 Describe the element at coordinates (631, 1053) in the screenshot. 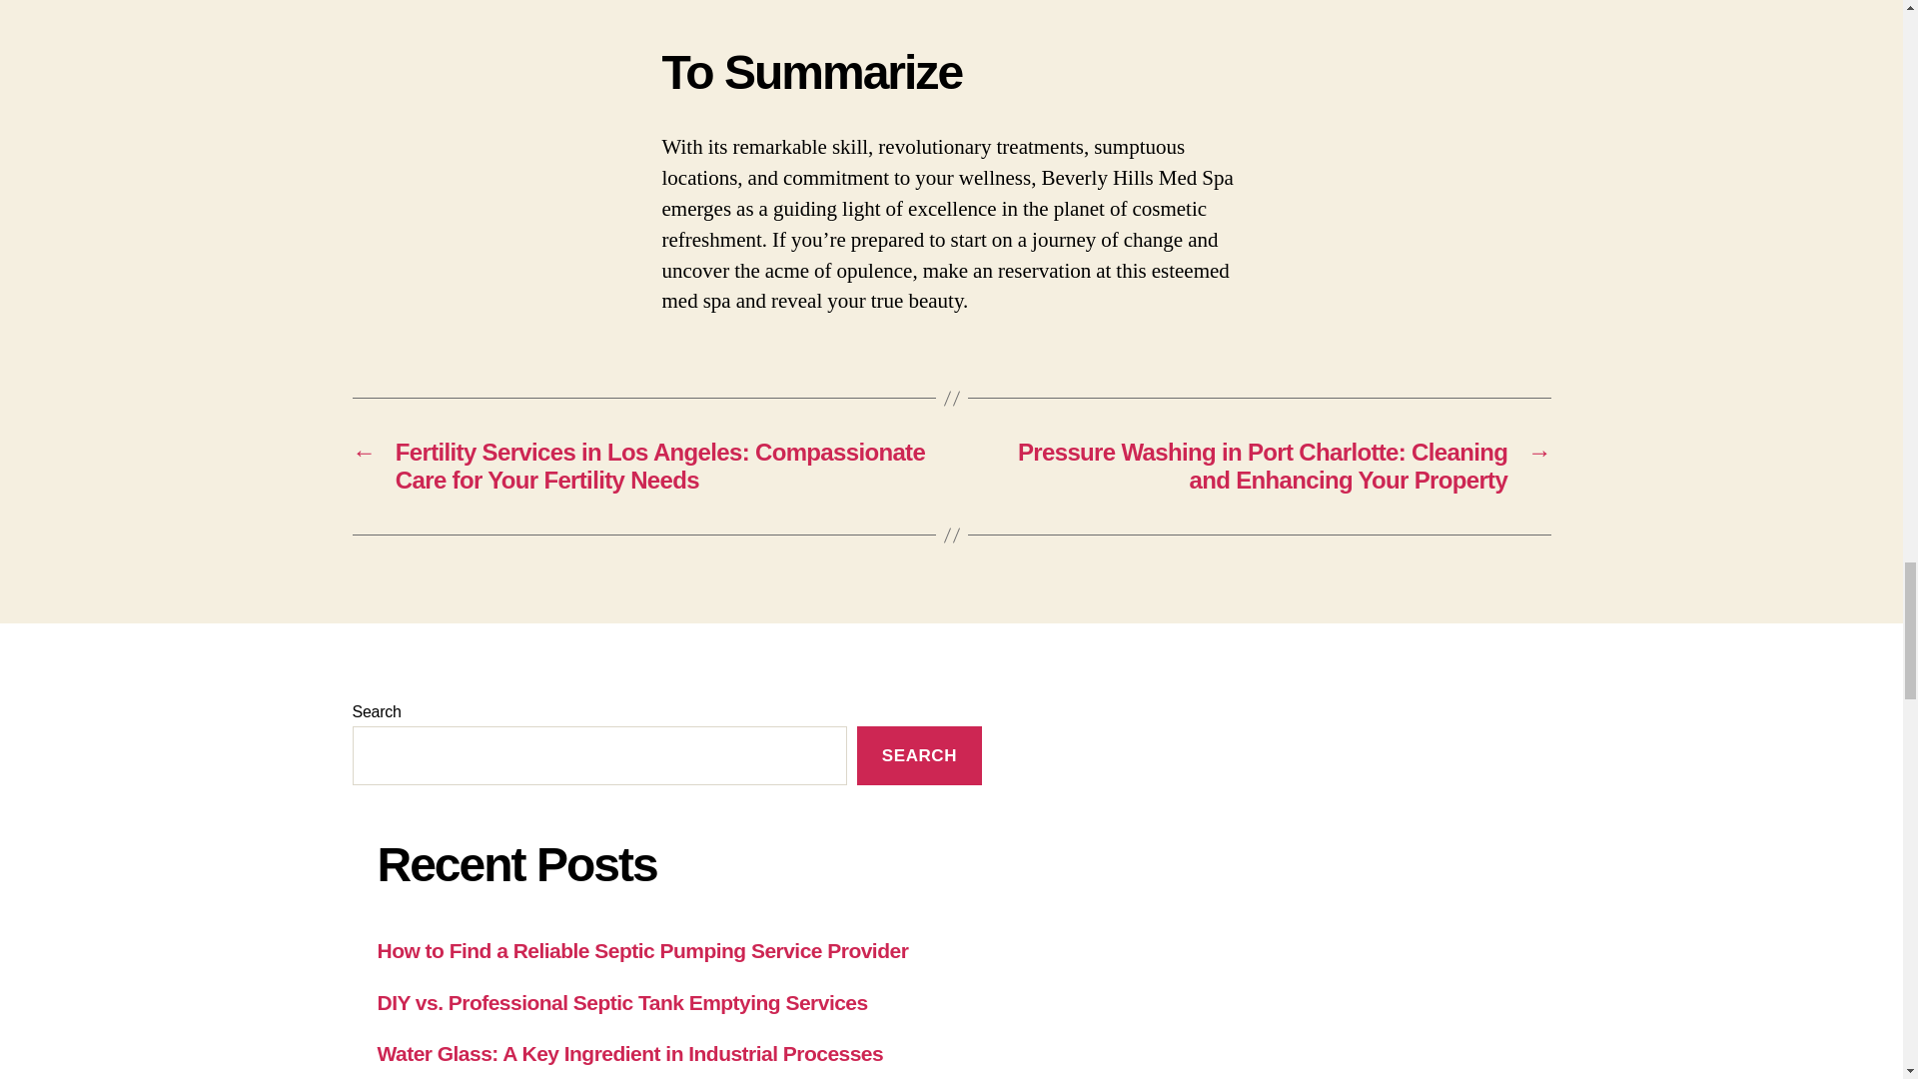

I see `Water Glass: A Key Ingredient in Industrial Processes` at that location.